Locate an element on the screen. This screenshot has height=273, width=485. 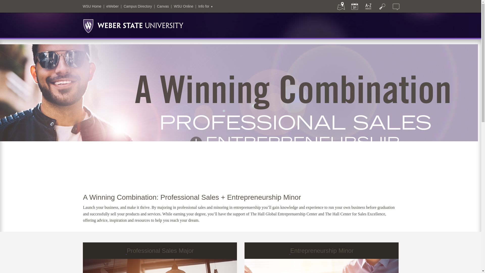
Canvas is located at coordinates (163, 6).